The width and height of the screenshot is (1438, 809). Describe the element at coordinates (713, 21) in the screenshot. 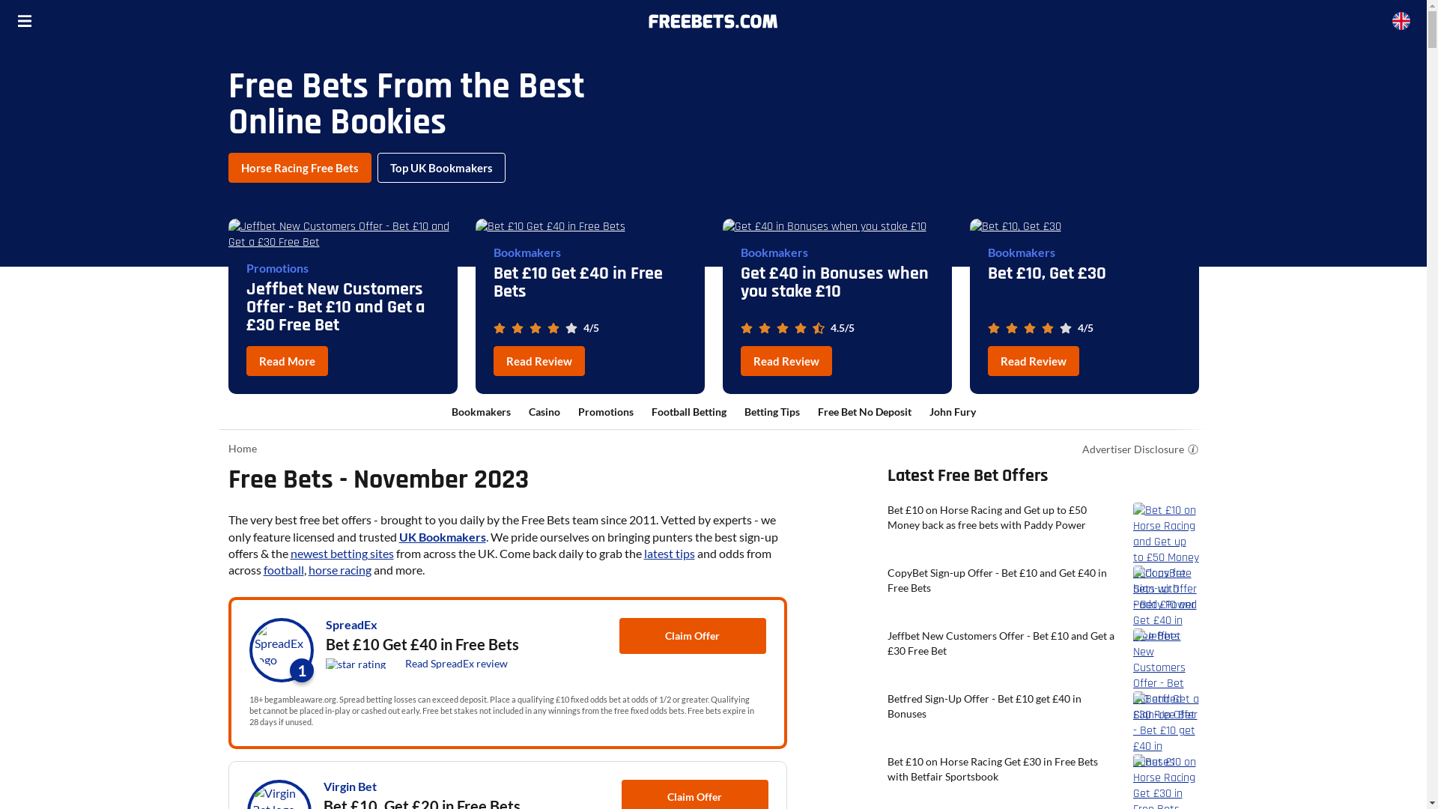

I see `FreeBets Logo` at that location.